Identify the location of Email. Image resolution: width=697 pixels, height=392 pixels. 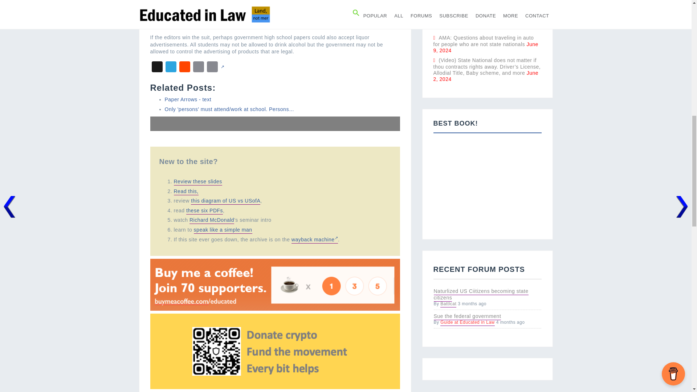
(199, 68).